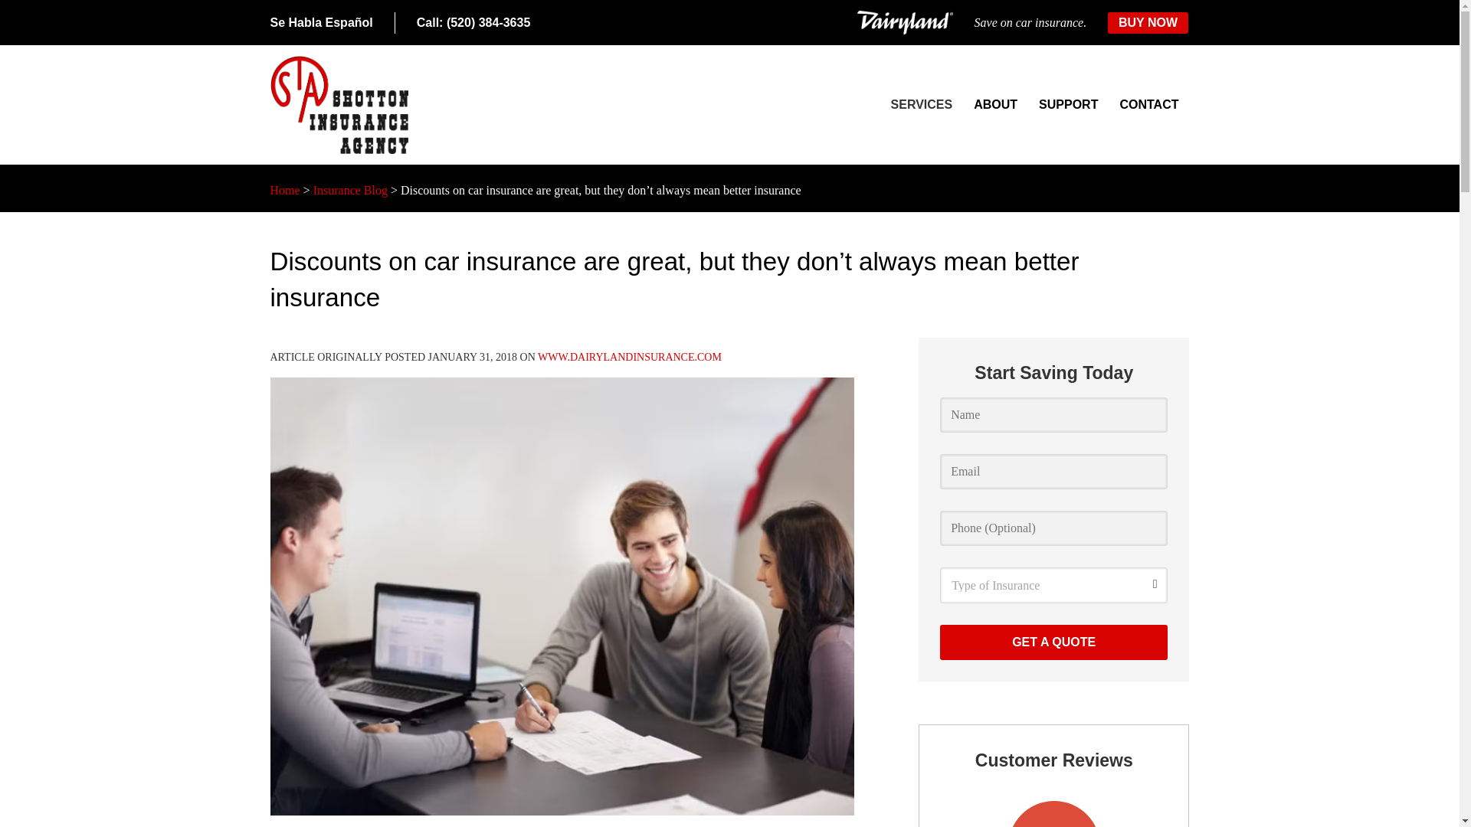 Image resolution: width=1471 pixels, height=827 pixels. I want to click on ABOUT, so click(996, 105).